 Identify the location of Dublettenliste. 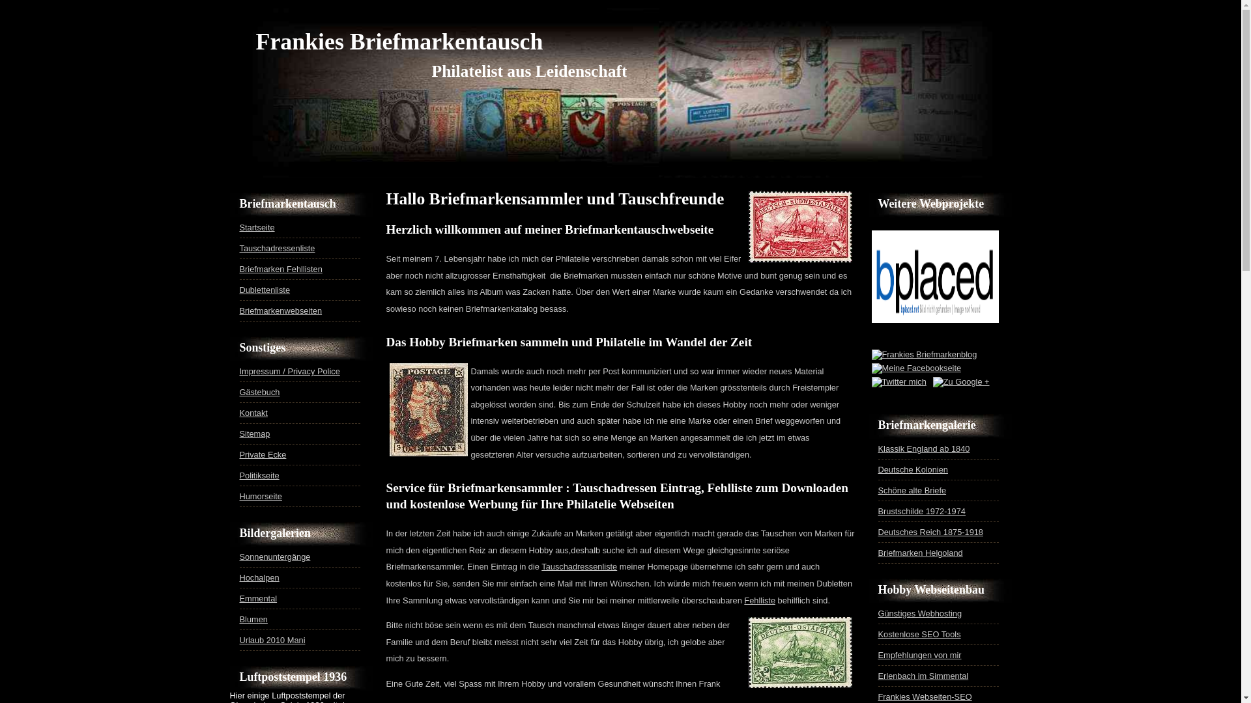
(265, 290).